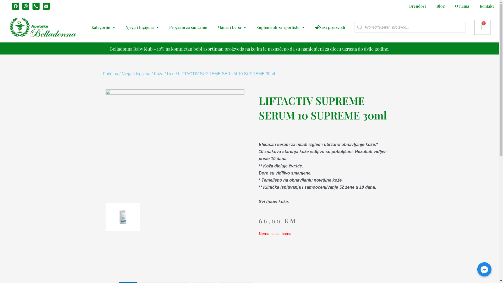  What do you see at coordinates (142, 27) in the screenshot?
I see `Njega i higijena` at bounding box center [142, 27].